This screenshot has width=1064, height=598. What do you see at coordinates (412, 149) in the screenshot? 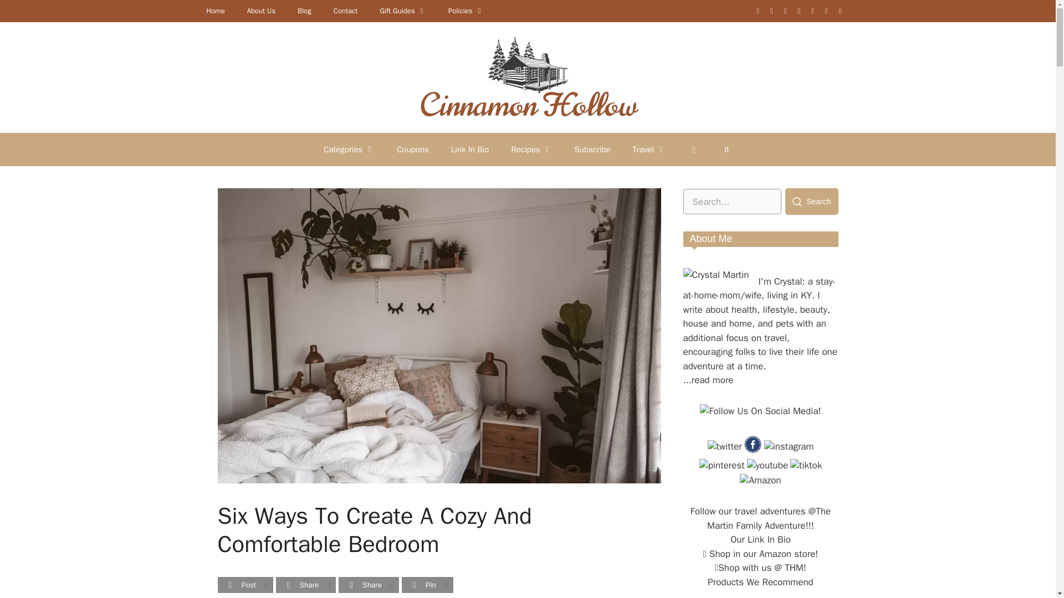
I see `Coupons` at bounding box center [412, 149].